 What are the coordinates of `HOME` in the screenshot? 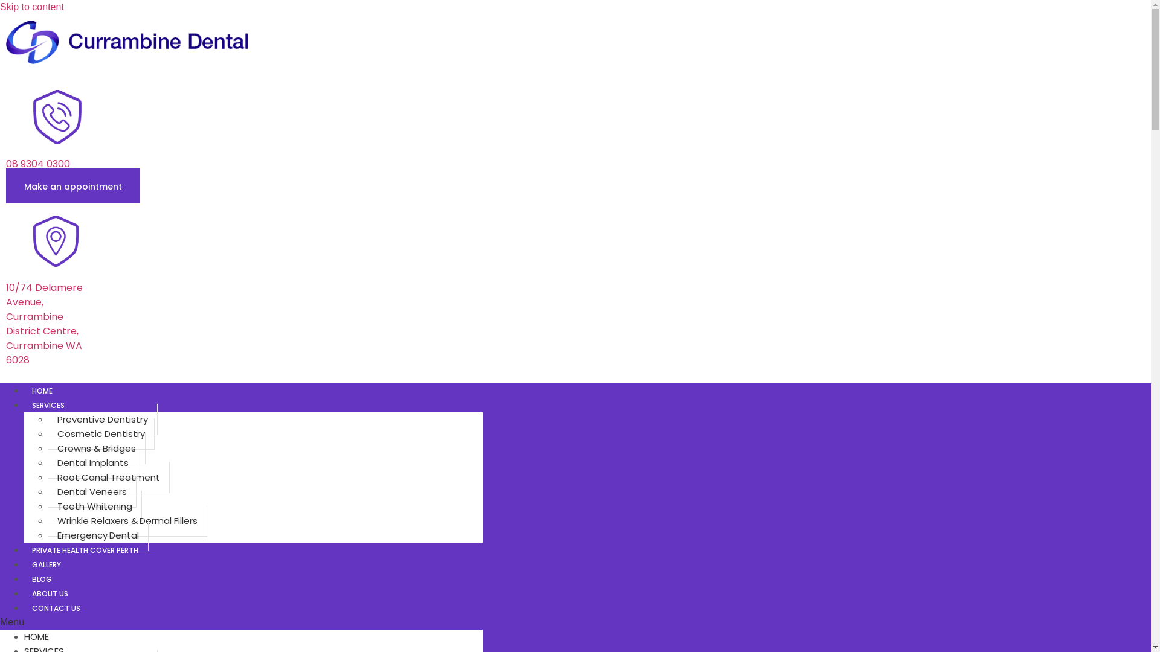 It's located at (42, 390).